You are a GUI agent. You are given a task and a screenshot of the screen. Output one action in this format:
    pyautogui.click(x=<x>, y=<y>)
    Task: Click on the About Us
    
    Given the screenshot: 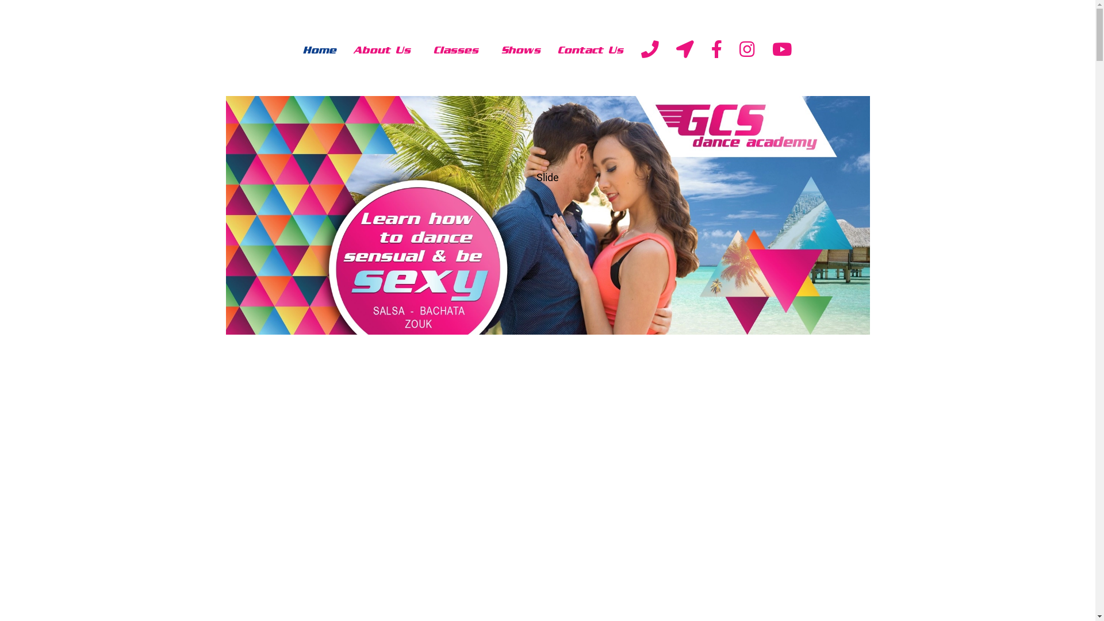 What is the action you would take?
    pyautogui.click(x=385, y=51)
    